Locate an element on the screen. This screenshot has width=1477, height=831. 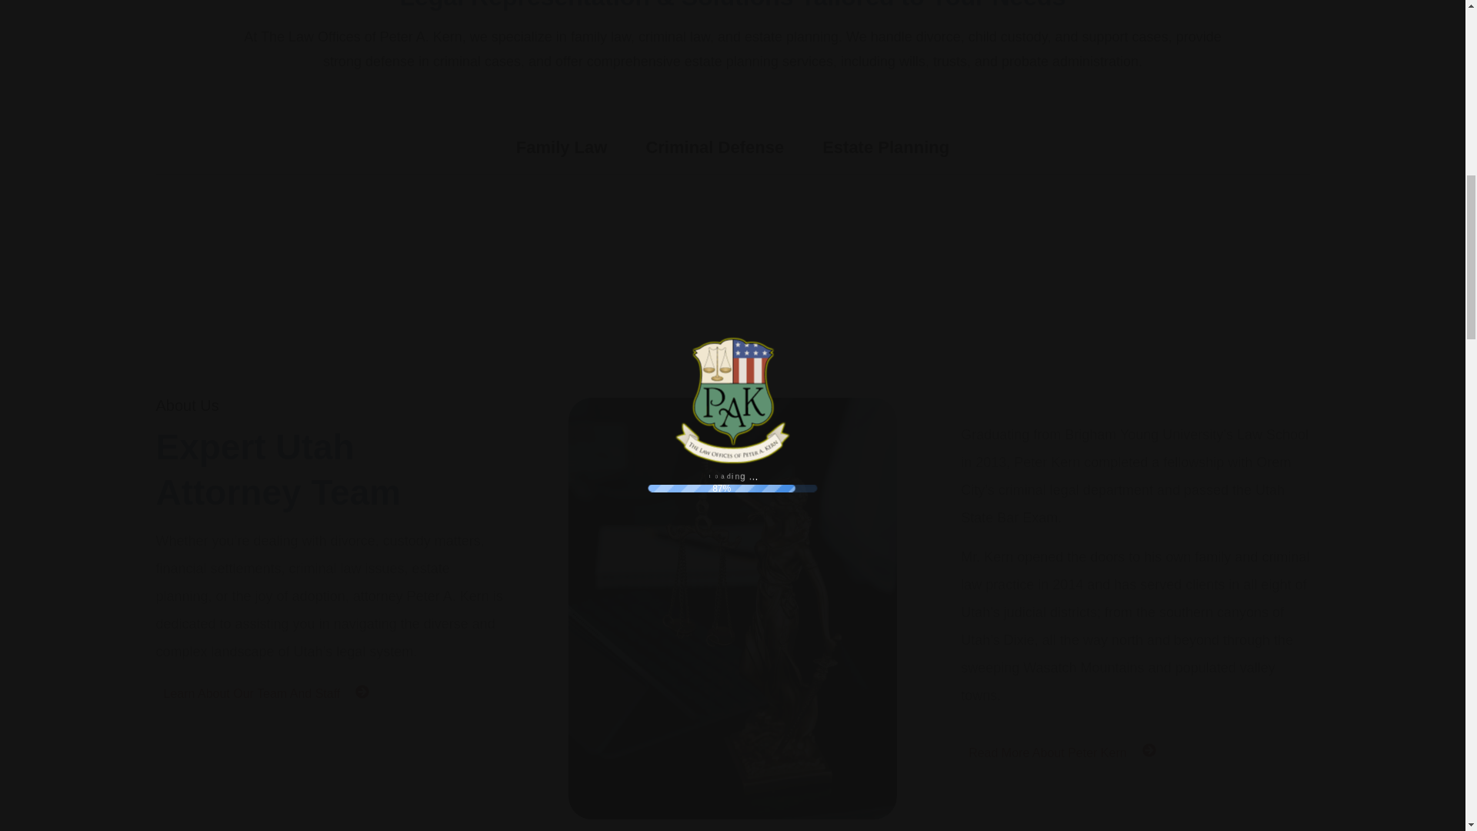
Learn About Our Team And Staff is located at coordinates (251, 694).